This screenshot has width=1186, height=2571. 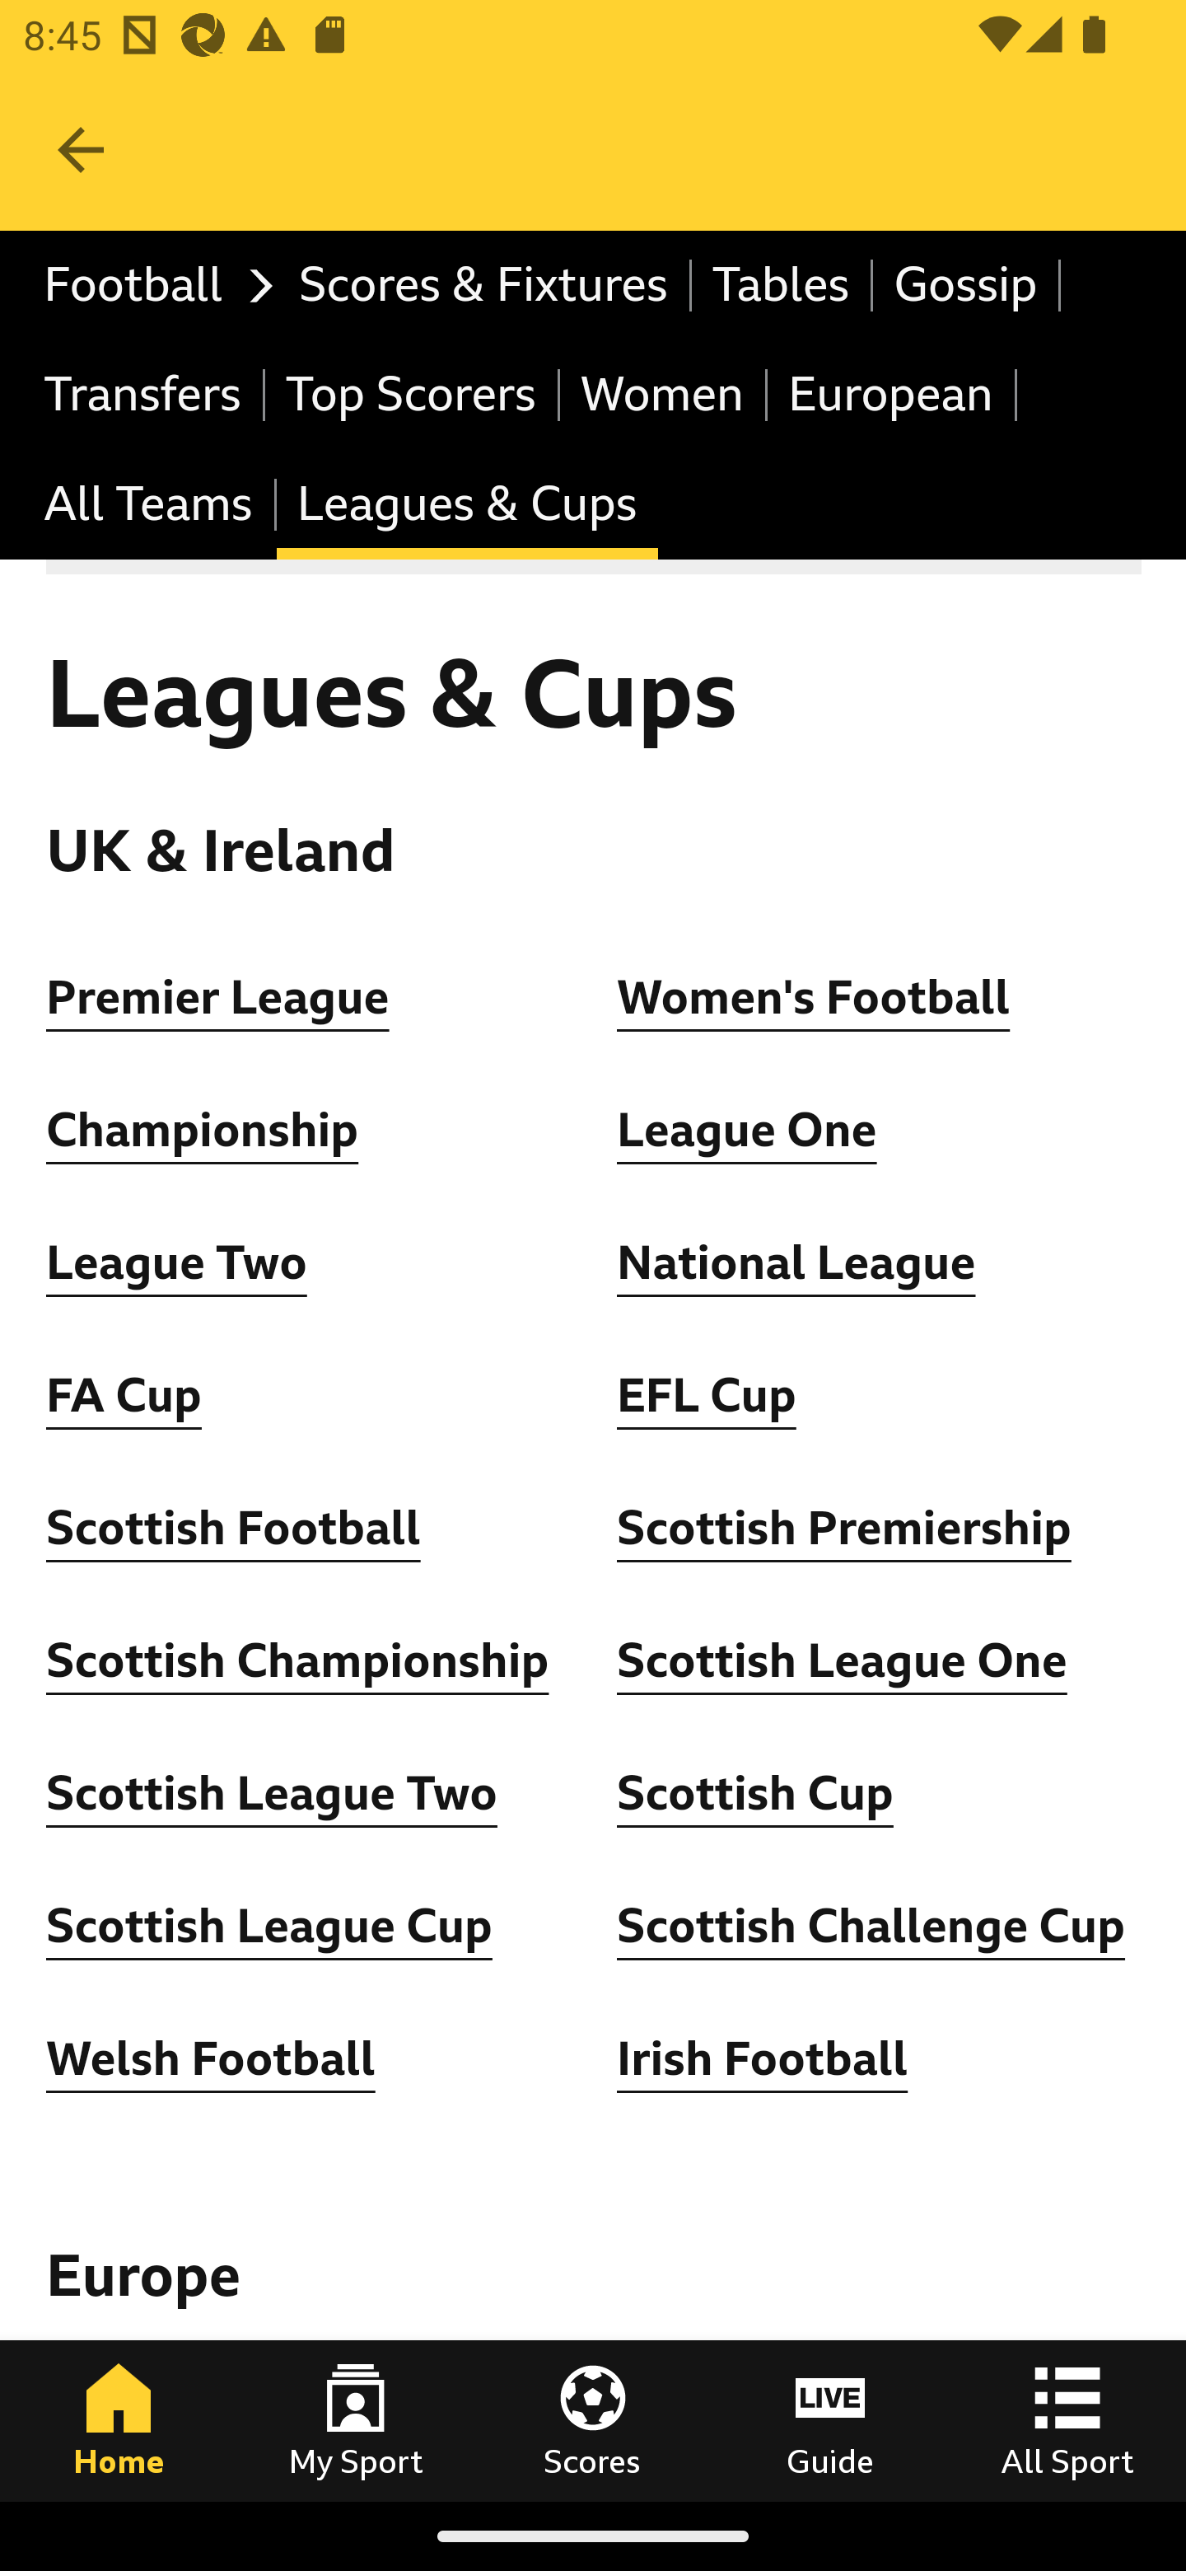 I want to click on Football, so click(x=150, y=285).